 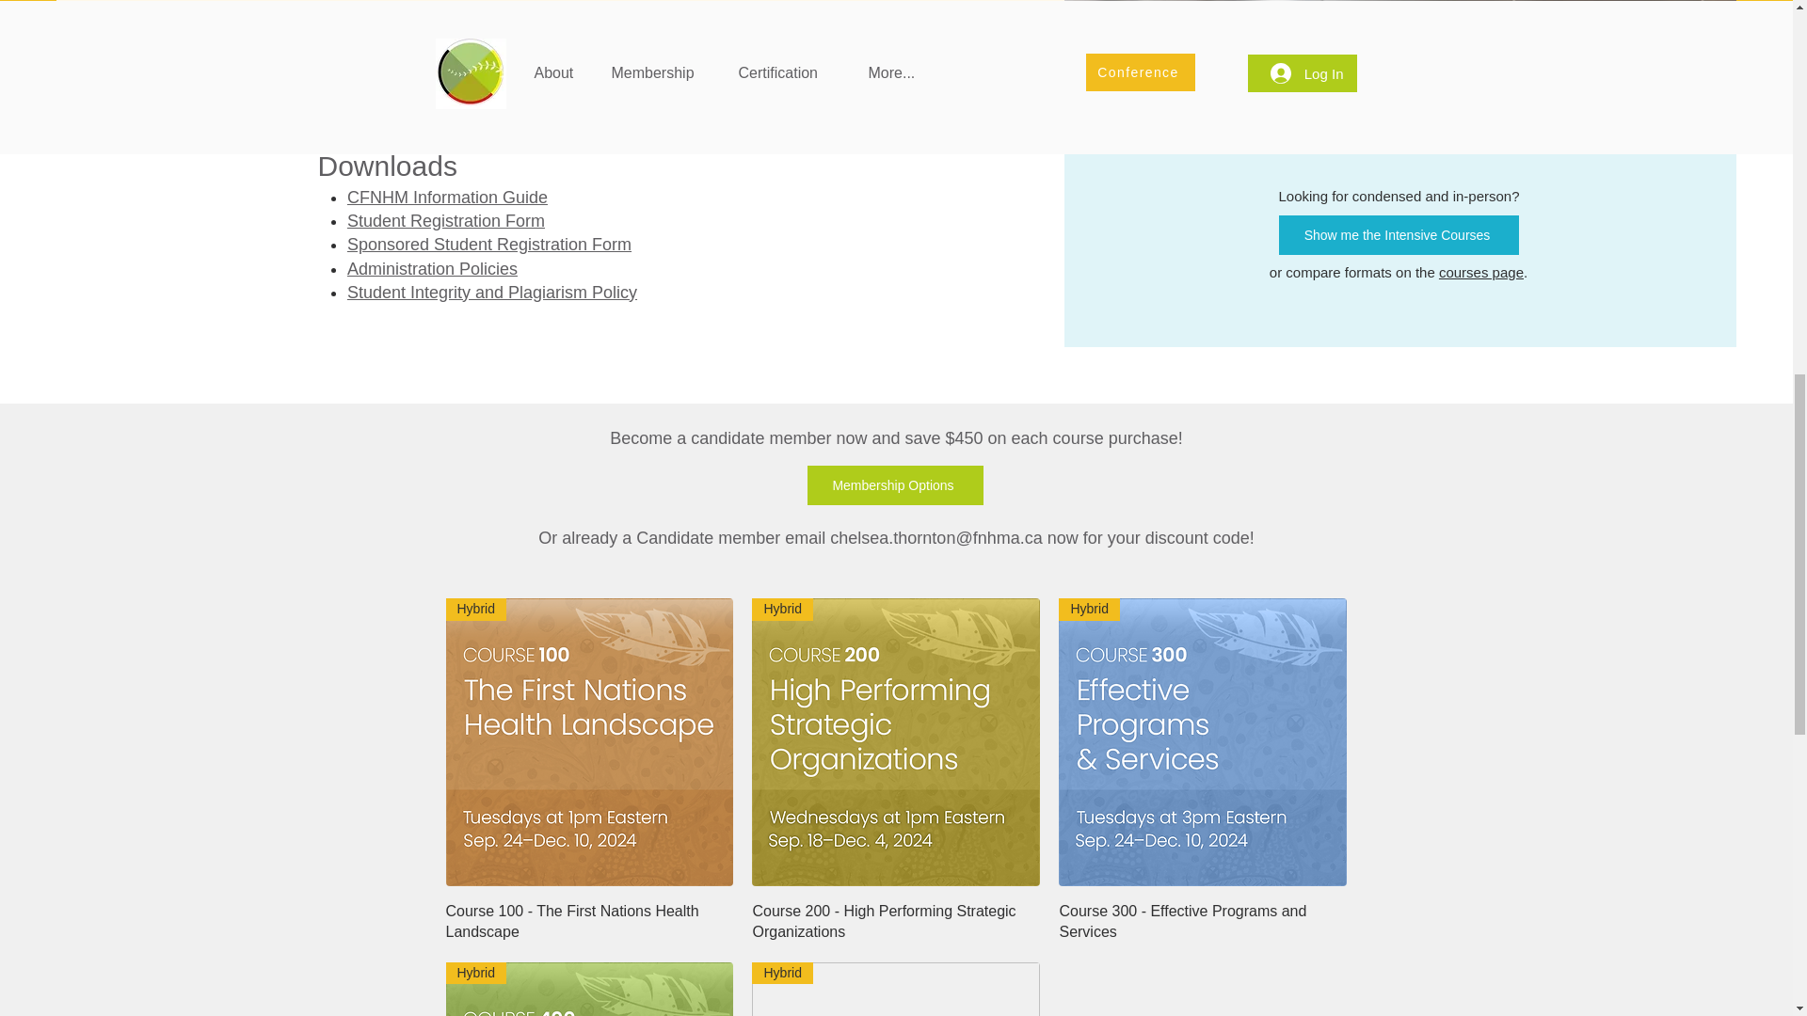 I want to click on Course 100 - The First Nations Health Landscape, so click(x=589, y=922).